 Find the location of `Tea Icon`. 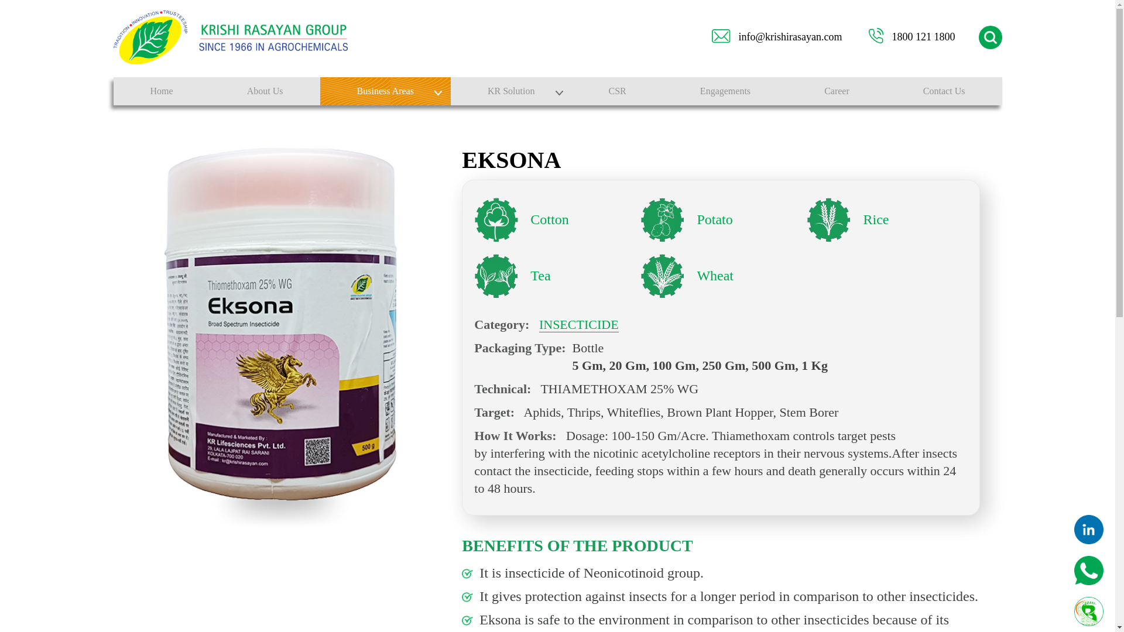

Tea Icon is located at coordinates (496, 276).